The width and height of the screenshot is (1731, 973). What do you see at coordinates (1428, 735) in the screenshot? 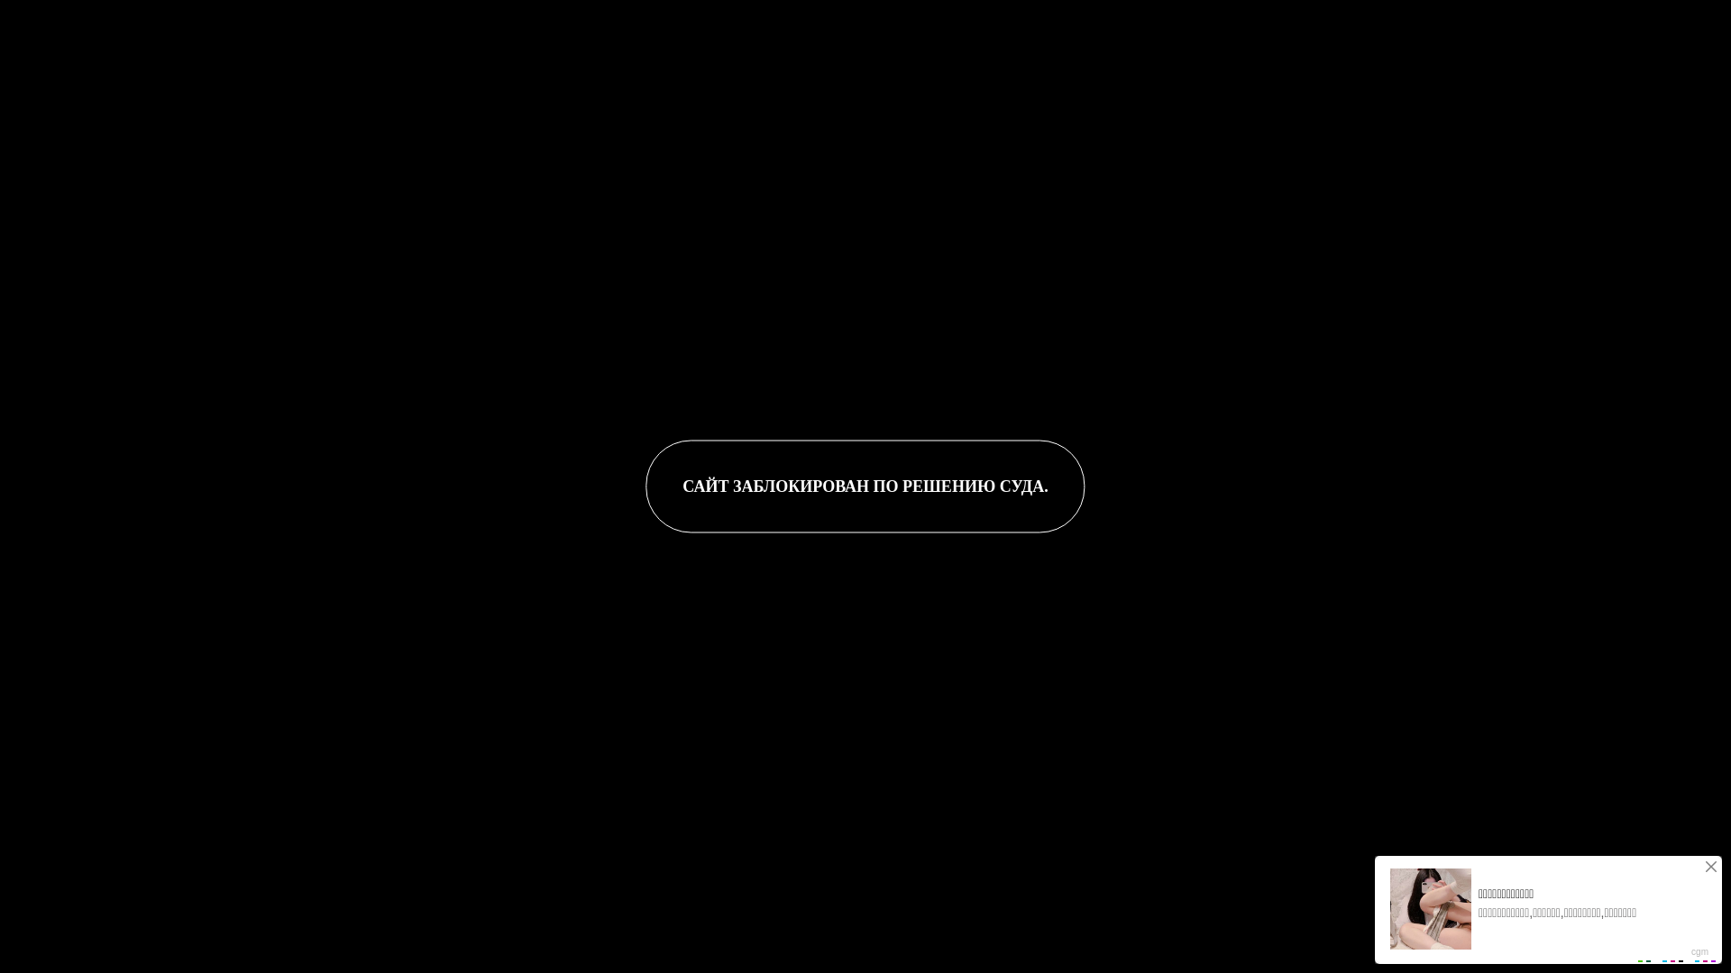
I see `6020
00:06:16` at bounding box center [1428, 735].